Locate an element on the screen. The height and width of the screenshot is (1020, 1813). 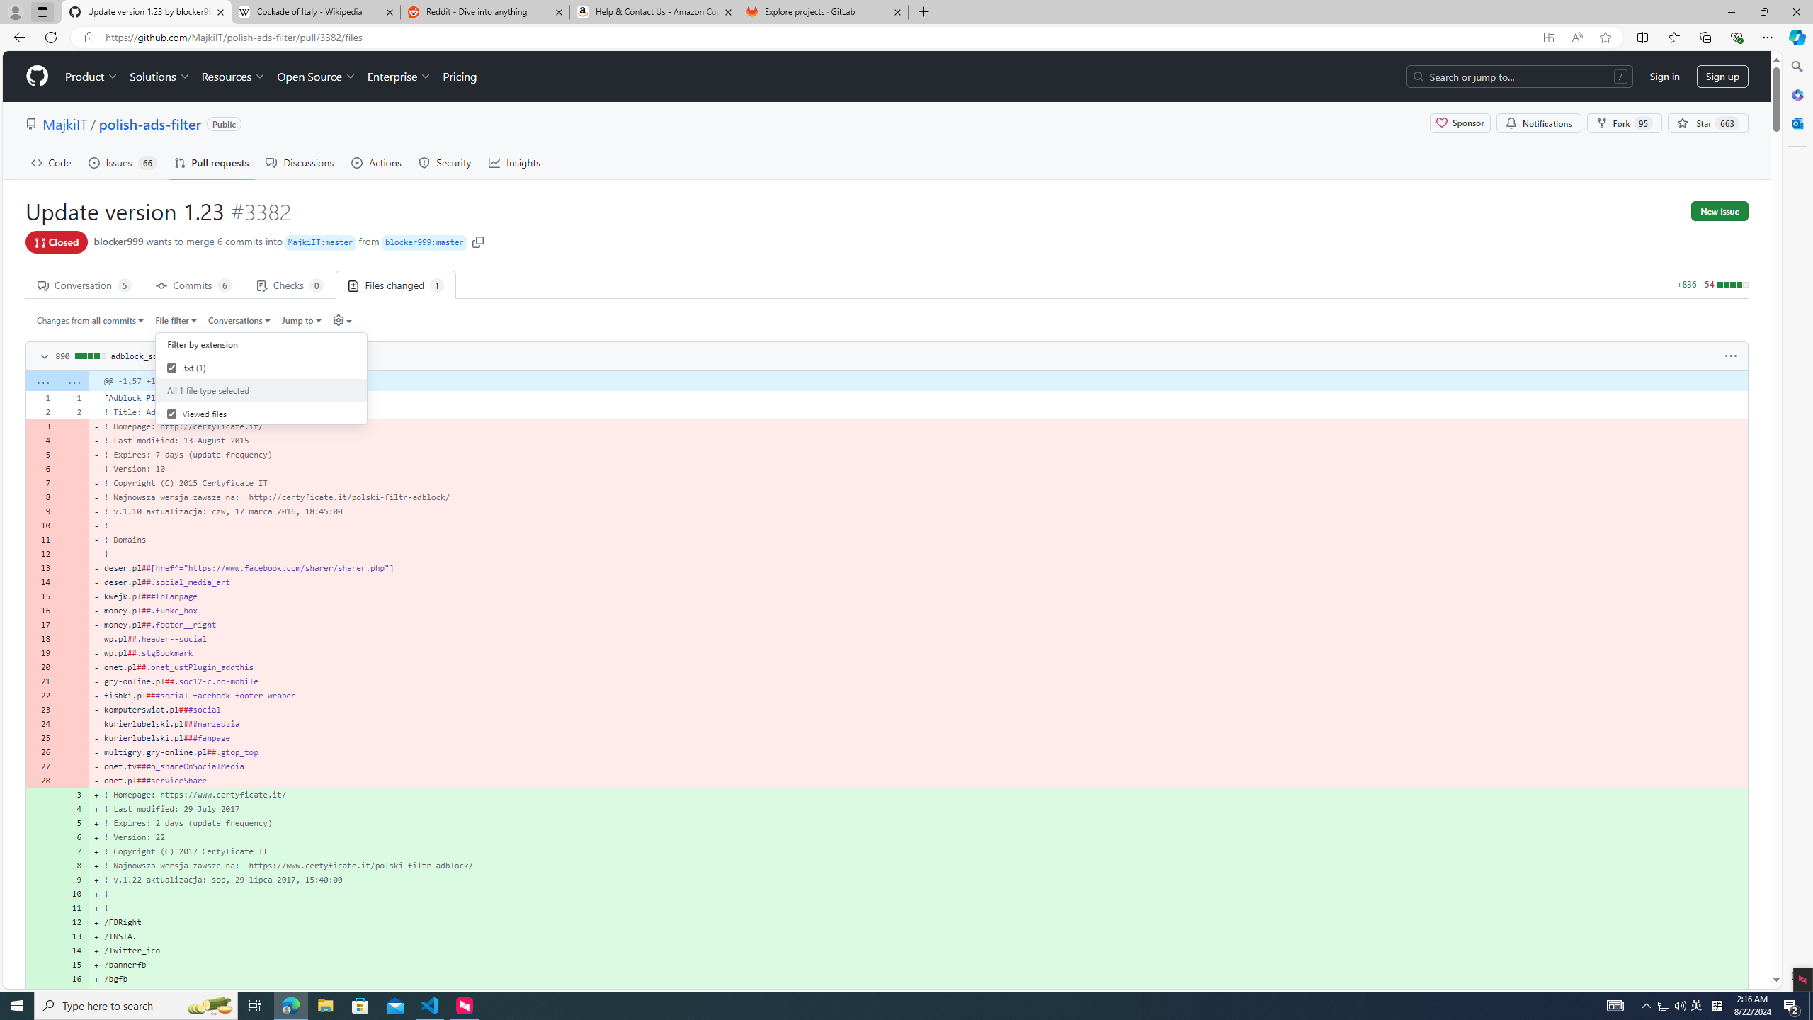
- kwejk.pl###fbfanpage is located at coordinates (918, 596).